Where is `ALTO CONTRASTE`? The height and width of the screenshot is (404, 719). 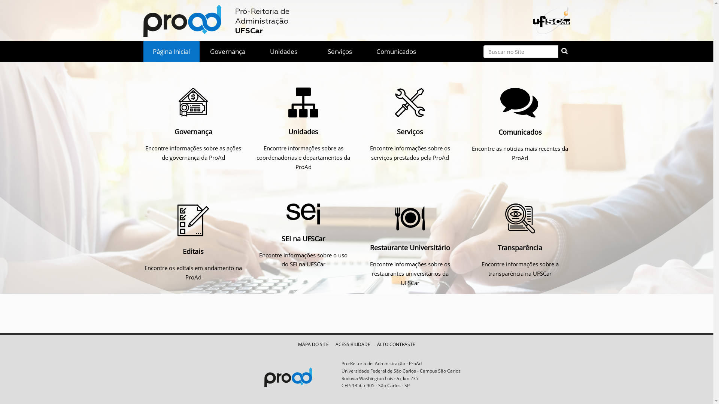
ALTO CONTRASTE is located at coordinates (396, 344).